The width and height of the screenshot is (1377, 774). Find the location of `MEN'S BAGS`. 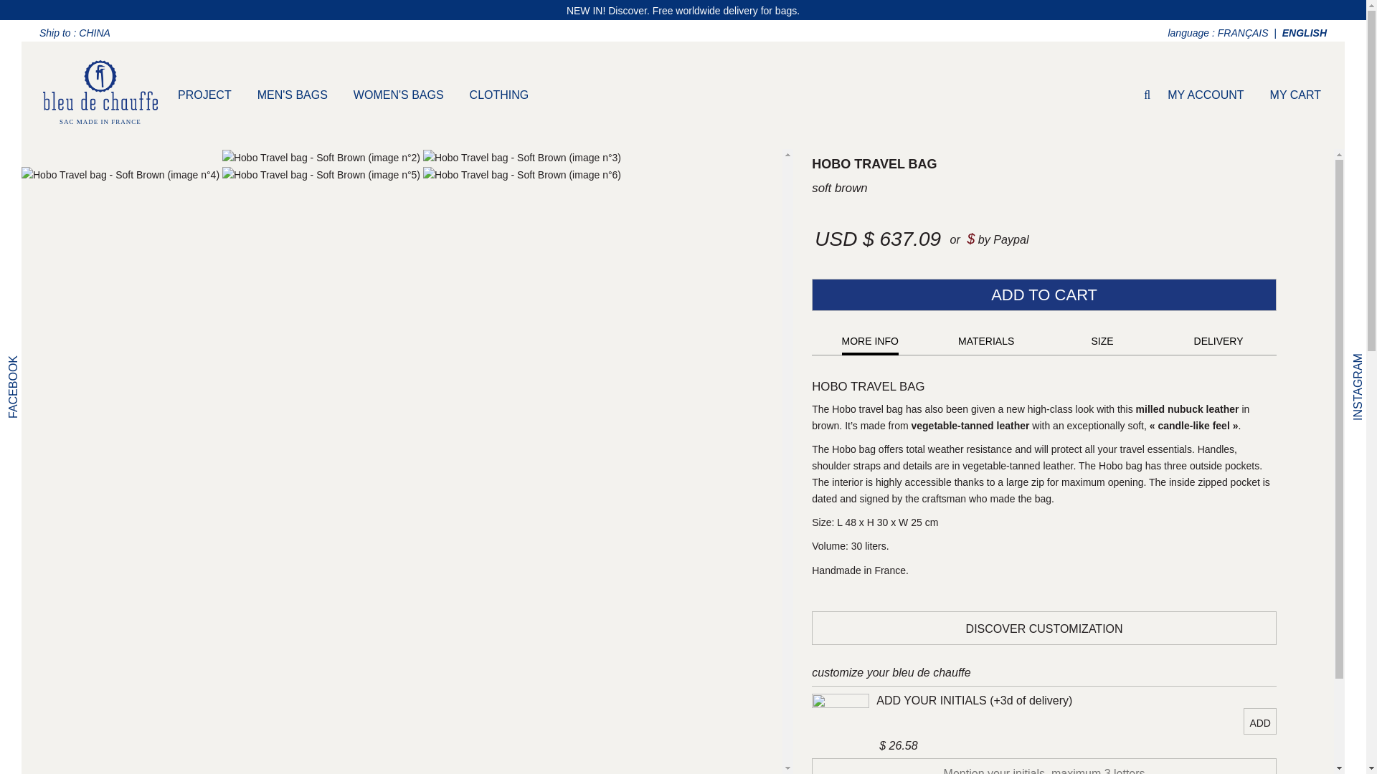

MEN'S BAGS is located at coordinates (293, 95).